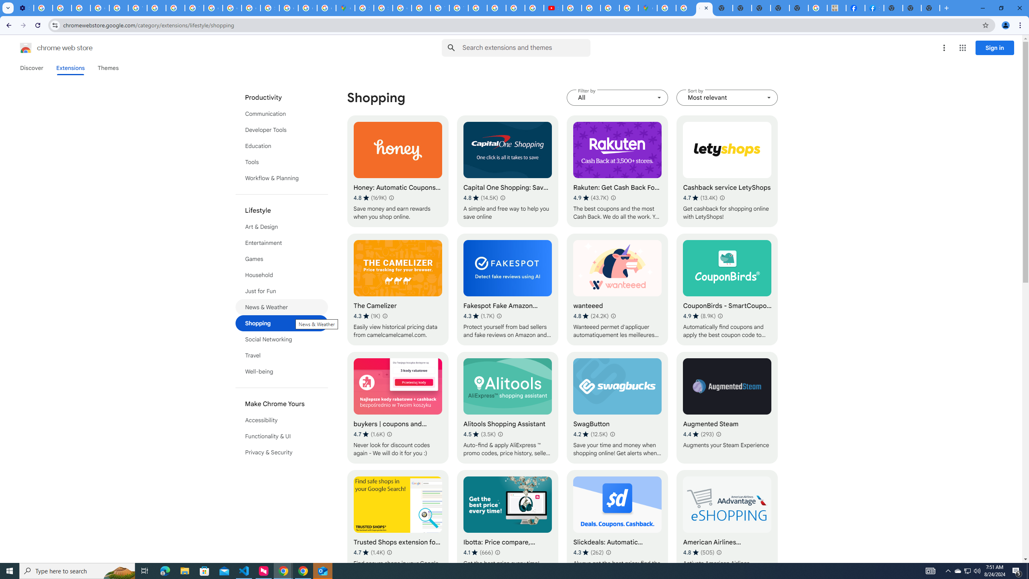 This screenshot has width=1029, height=579. What do you see at coordinates (855, 8) in the screenshot?
I see `Miley Cyrus | Facebook` at bounding box center [855, 8].